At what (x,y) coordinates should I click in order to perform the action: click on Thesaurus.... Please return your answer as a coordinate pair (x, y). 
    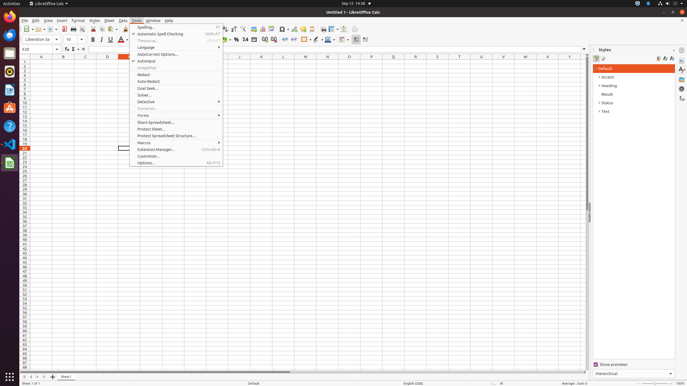
    Looking at the image, I should click on (176, 41).